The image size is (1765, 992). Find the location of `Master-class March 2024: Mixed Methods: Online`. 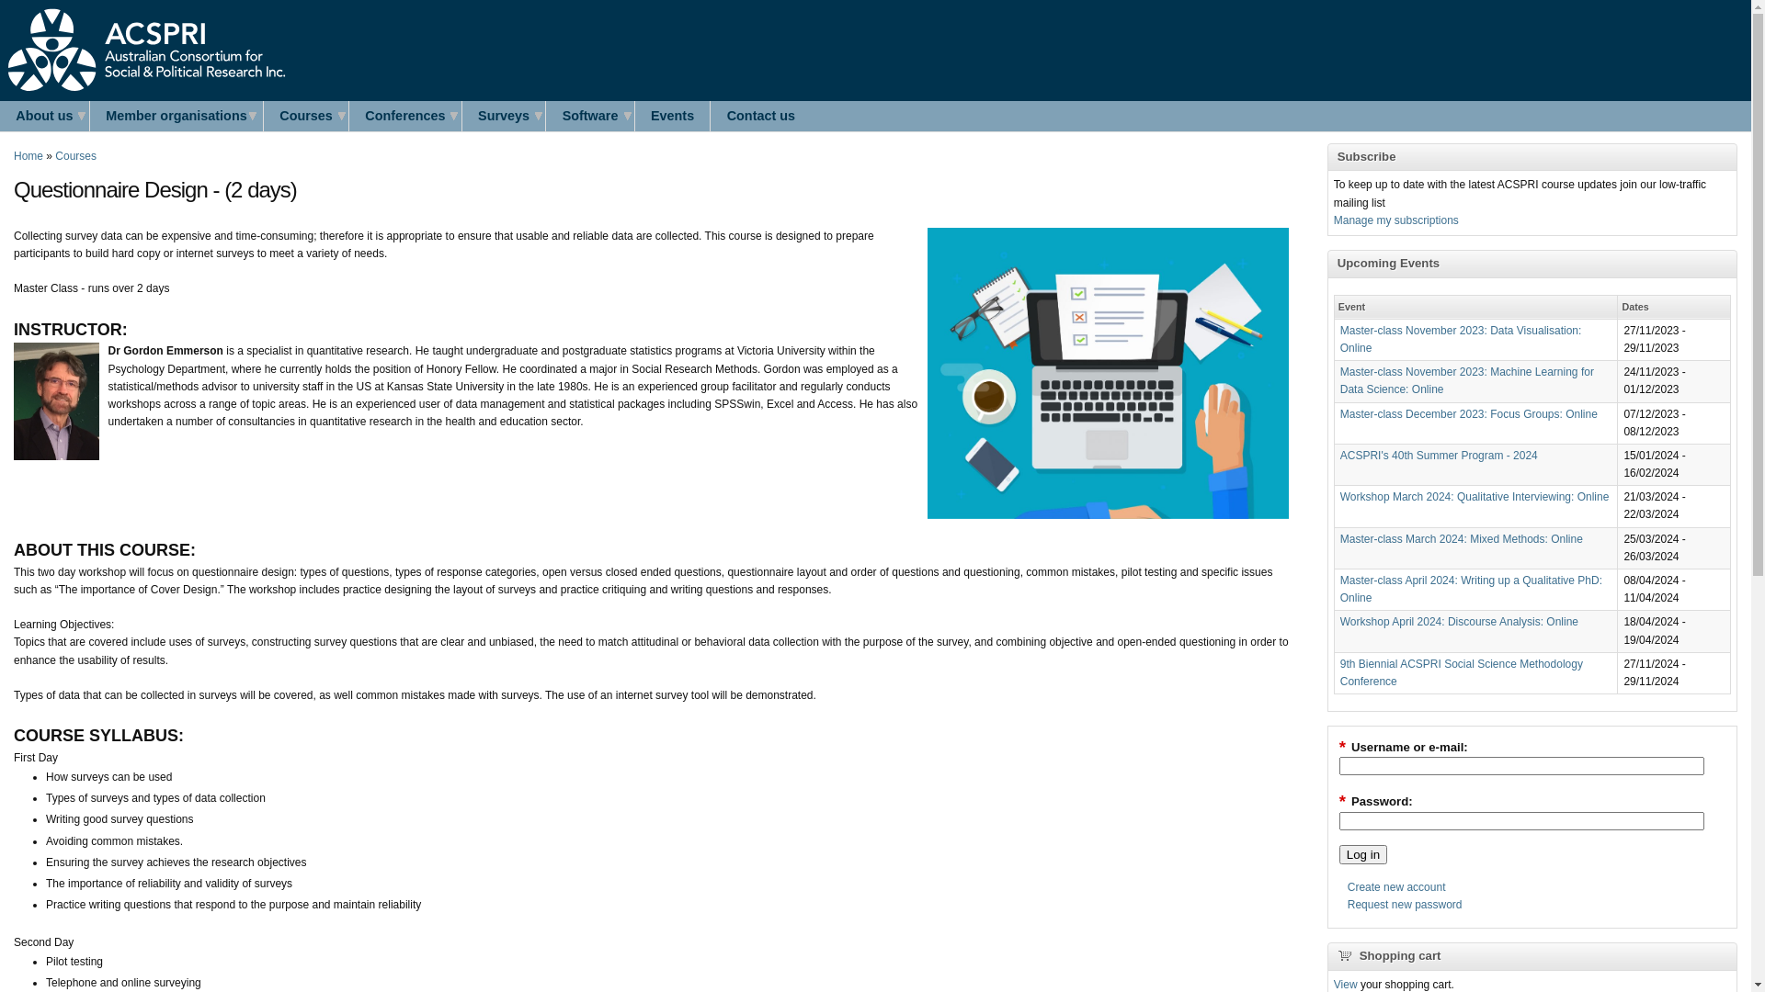

Master-class March 2024: Mixed Methods: Online is located at coordinates (1462, 539).